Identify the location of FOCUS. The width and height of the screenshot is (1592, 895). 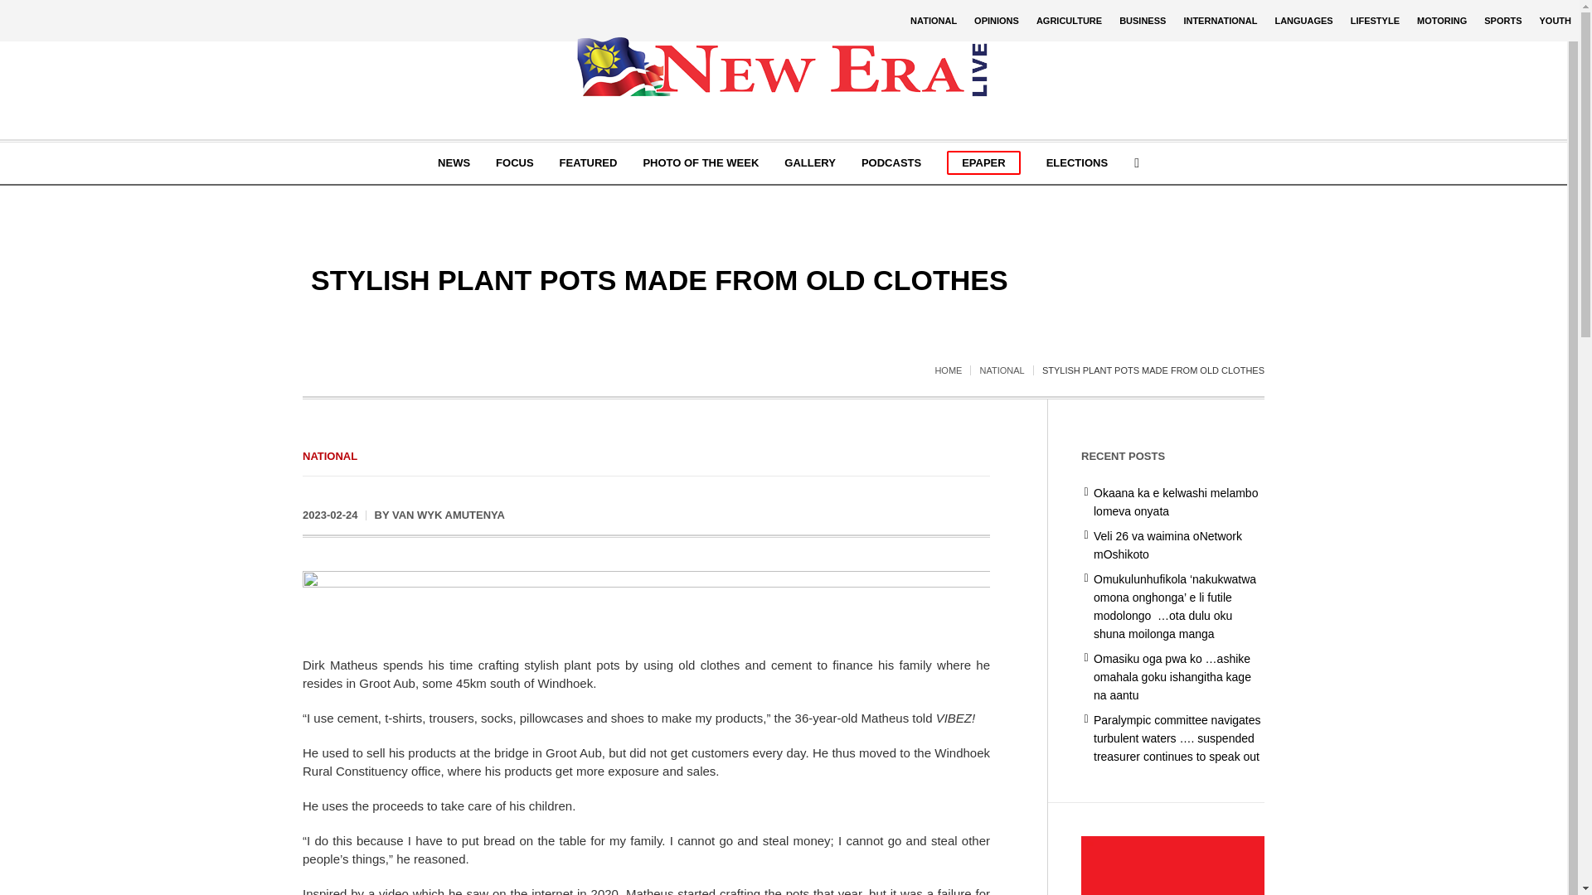
(514, 162).